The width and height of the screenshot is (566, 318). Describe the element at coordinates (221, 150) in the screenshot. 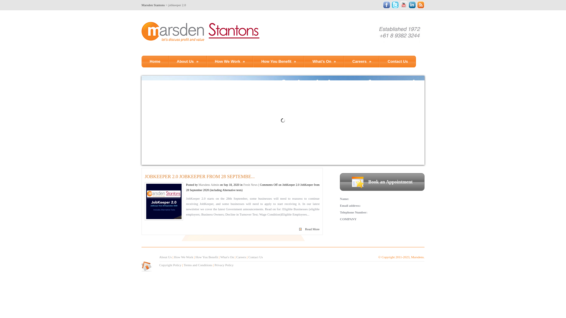

I see `9` at that location.